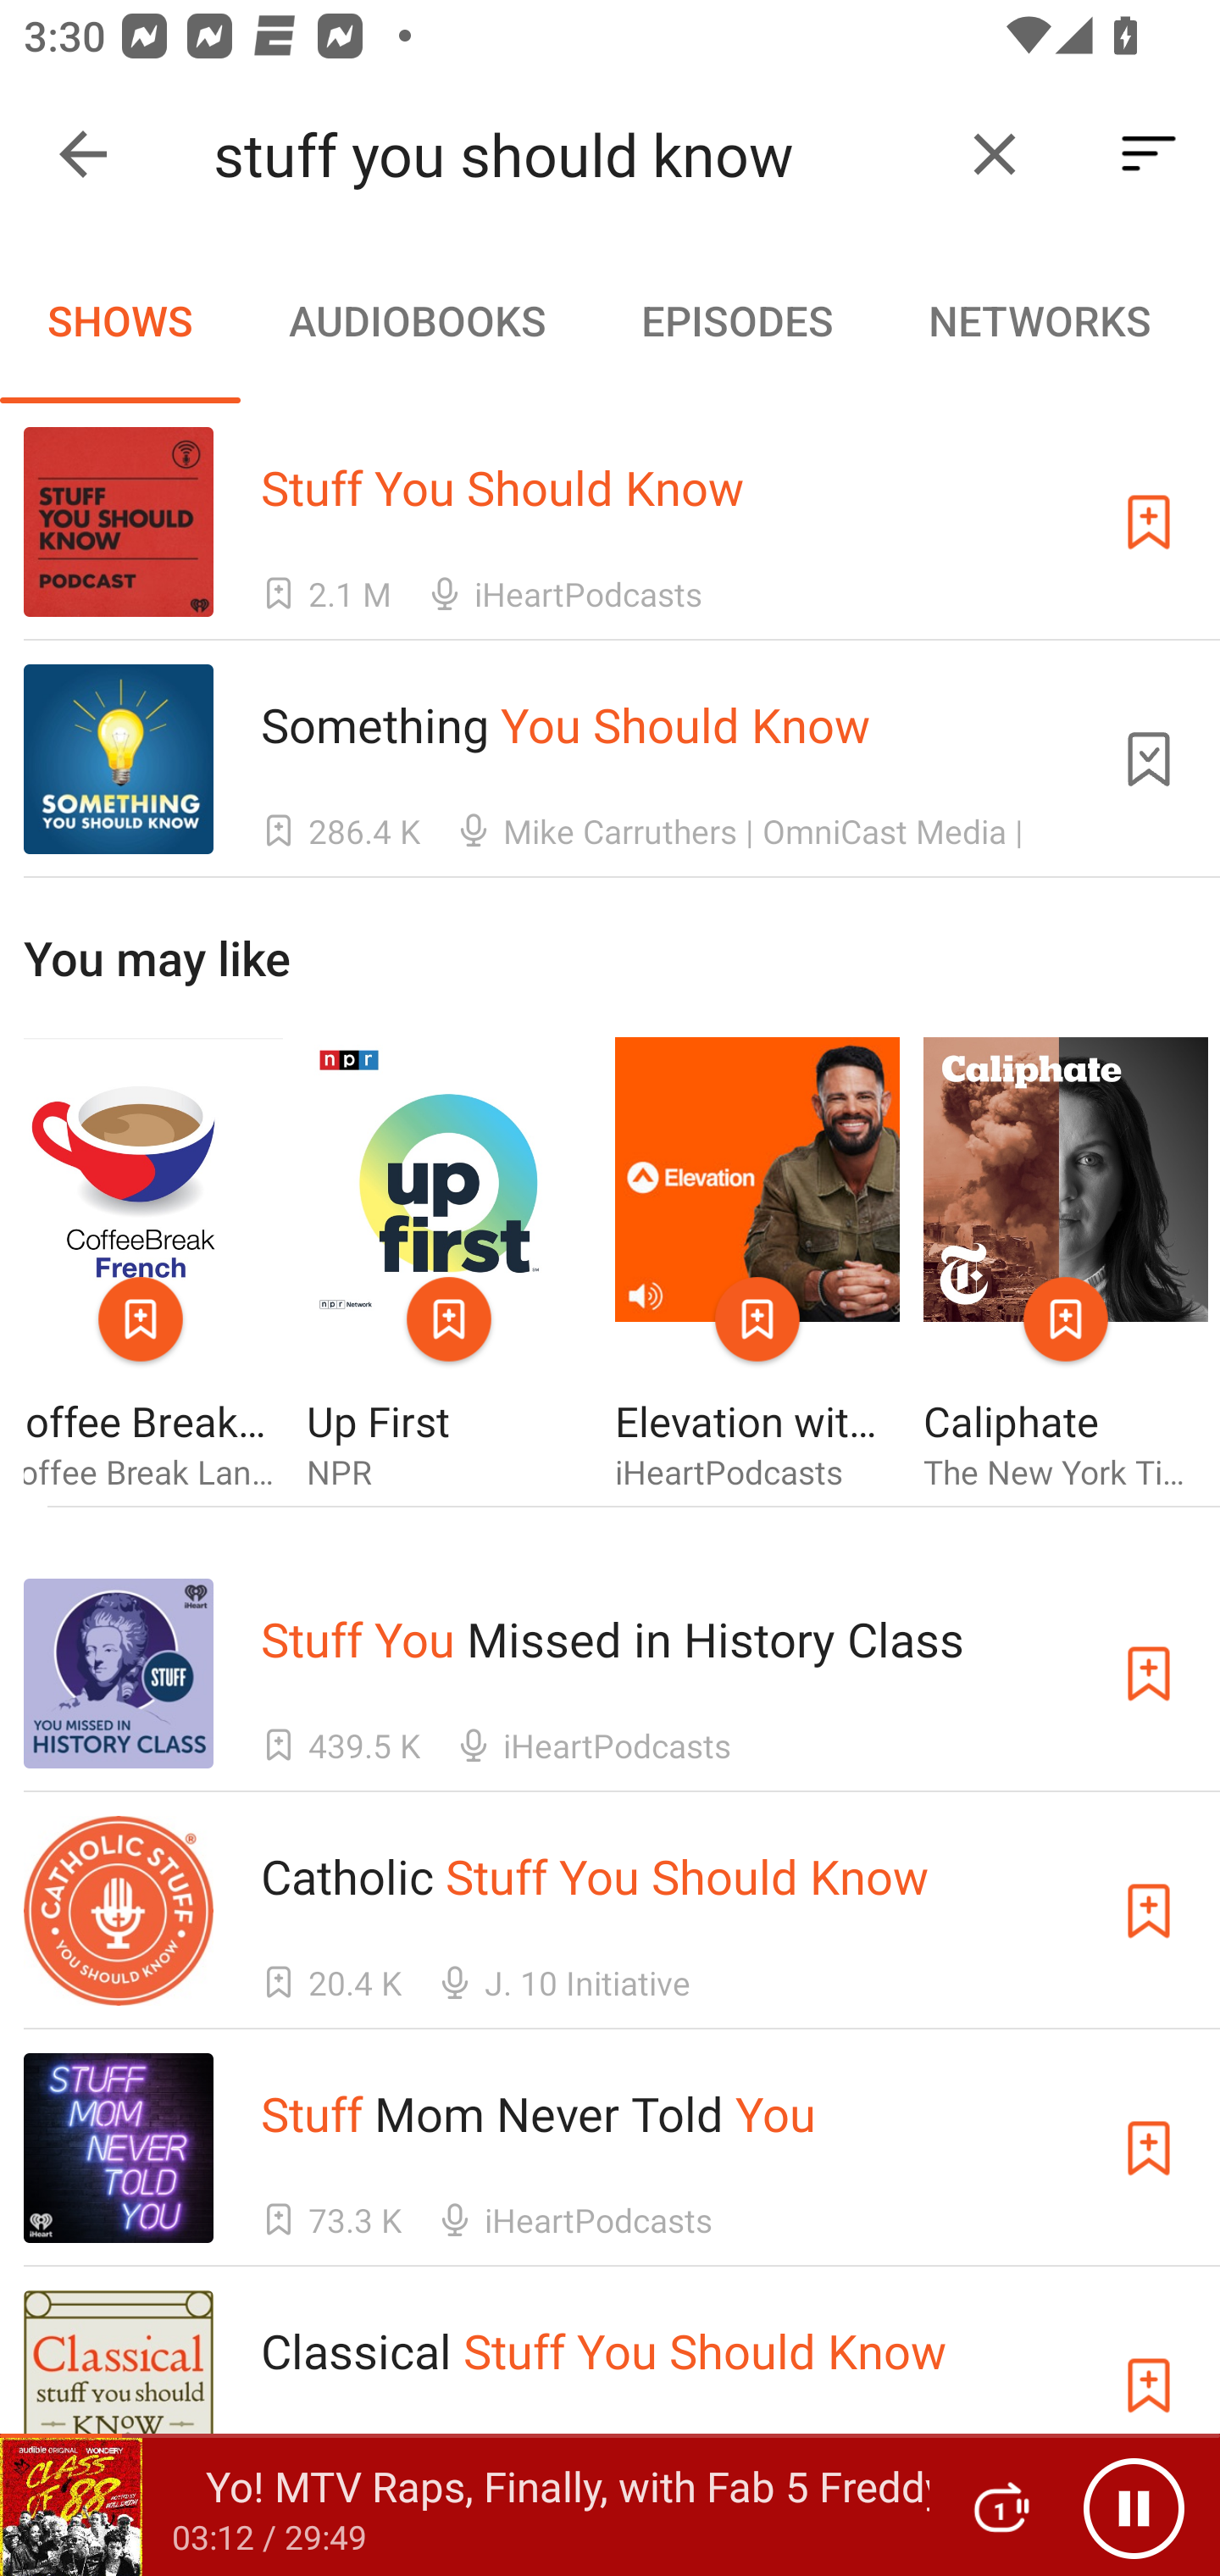 The width and height of the screenshot is (1220, 2576). I want to click on SHOWS, so click(120, 320).